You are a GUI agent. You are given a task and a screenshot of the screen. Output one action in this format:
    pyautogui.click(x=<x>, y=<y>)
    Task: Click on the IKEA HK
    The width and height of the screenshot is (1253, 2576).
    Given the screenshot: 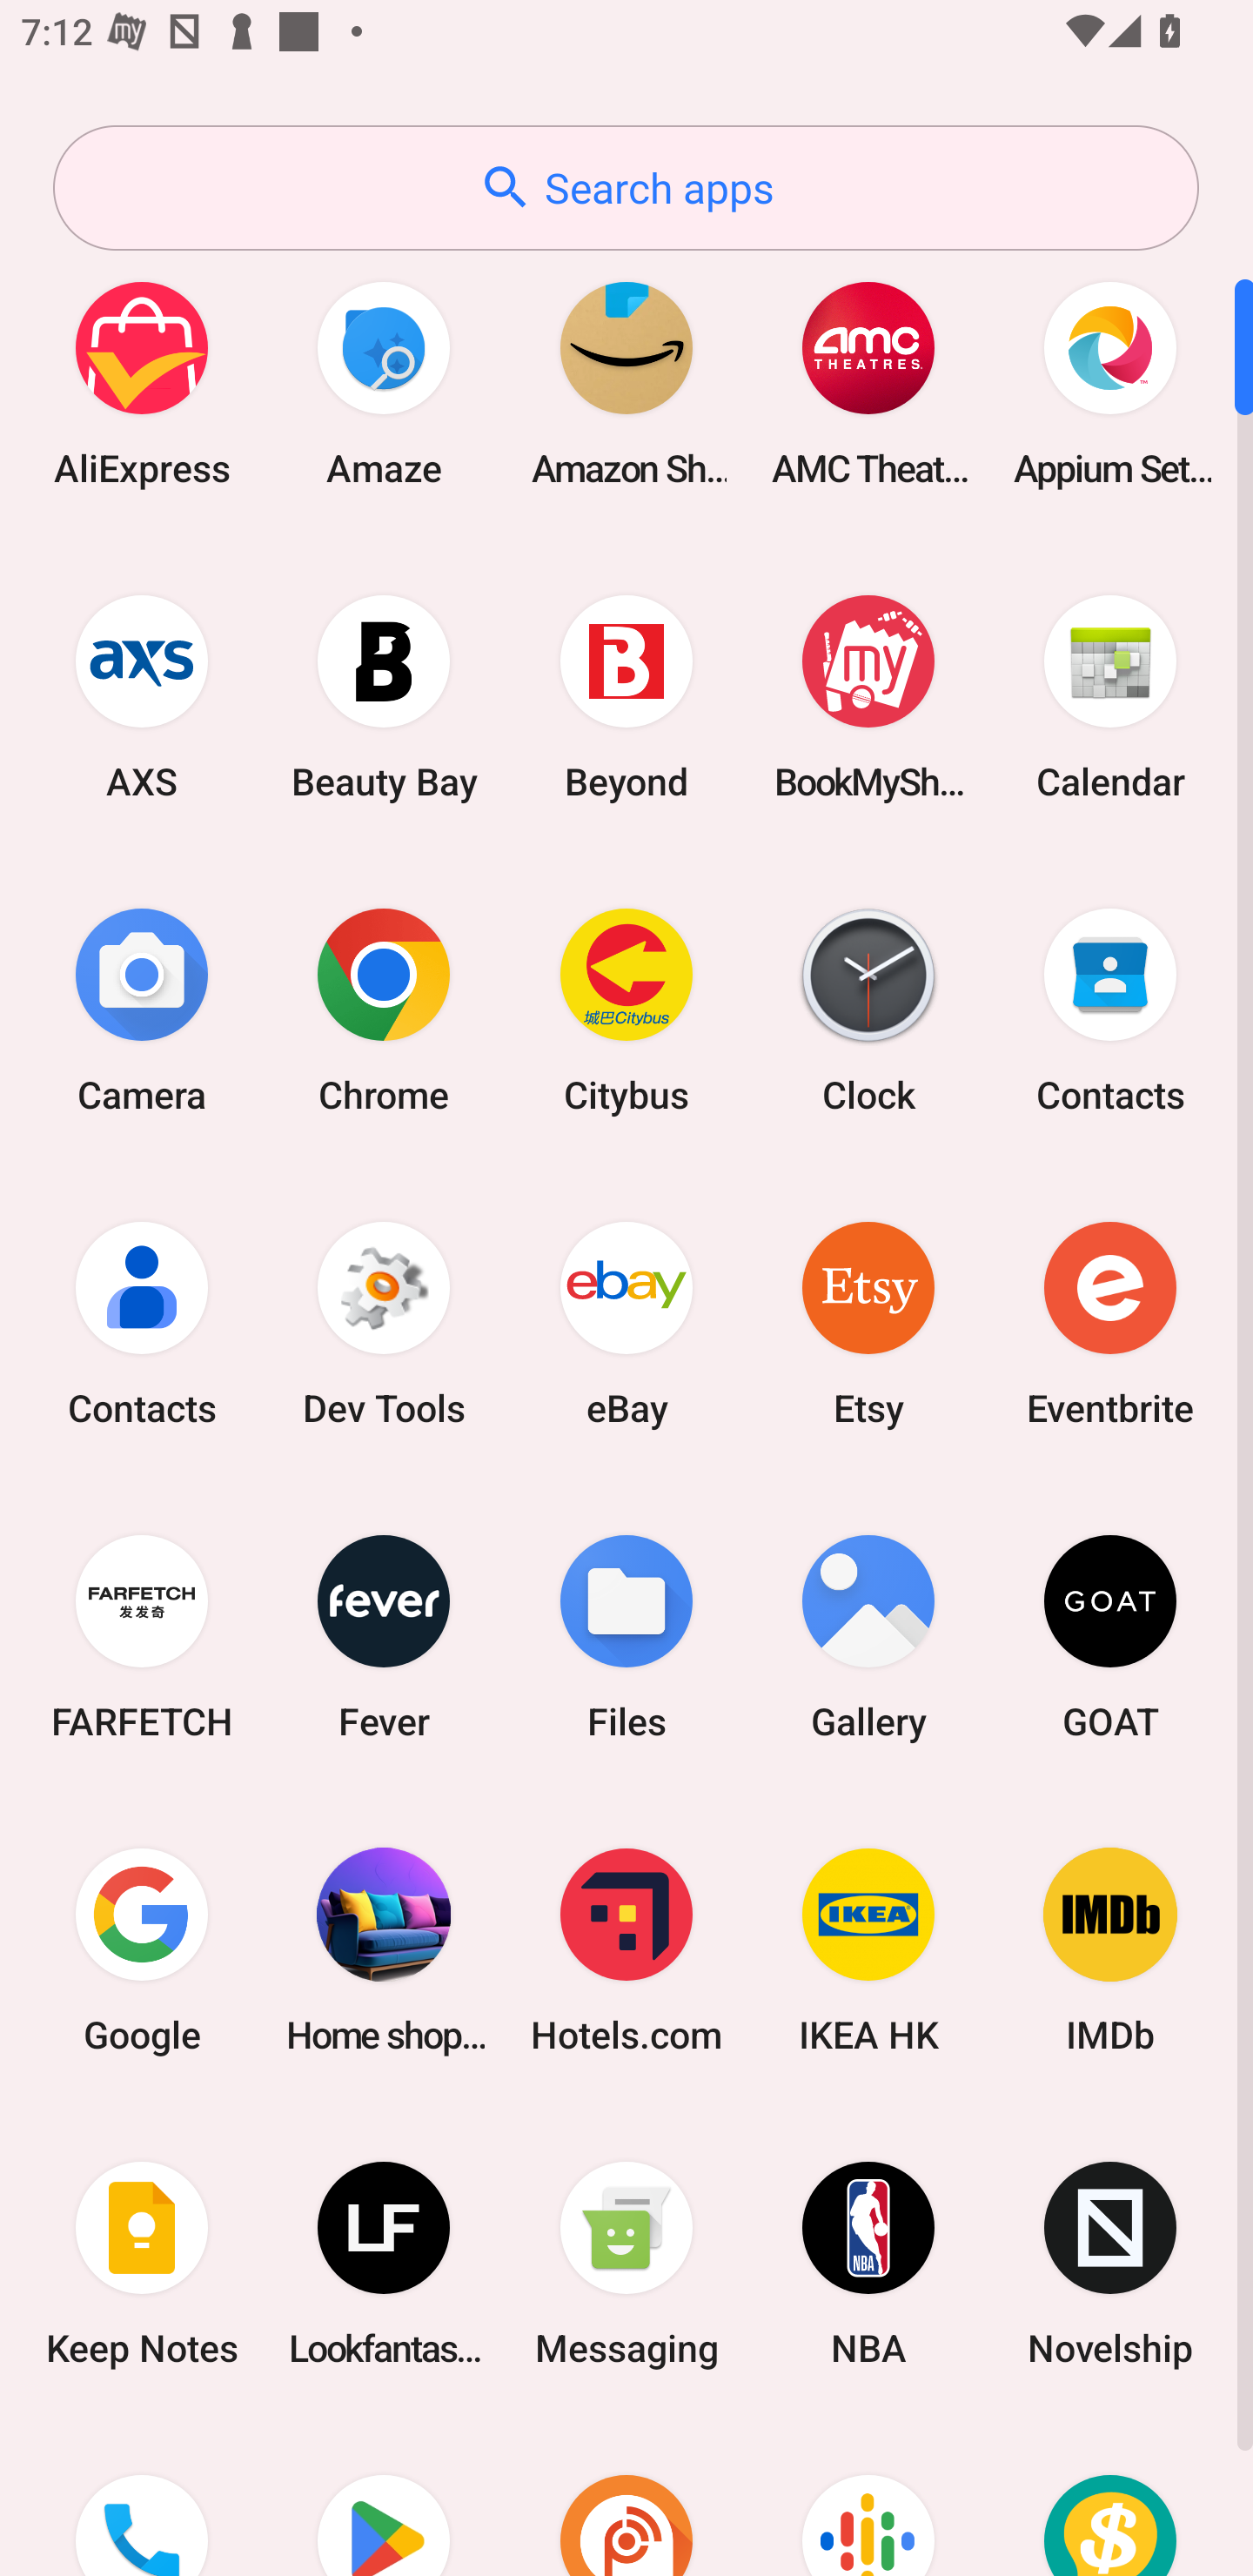 What is the action you would take?
    pyautogui.click(x=868, y=1949)
    